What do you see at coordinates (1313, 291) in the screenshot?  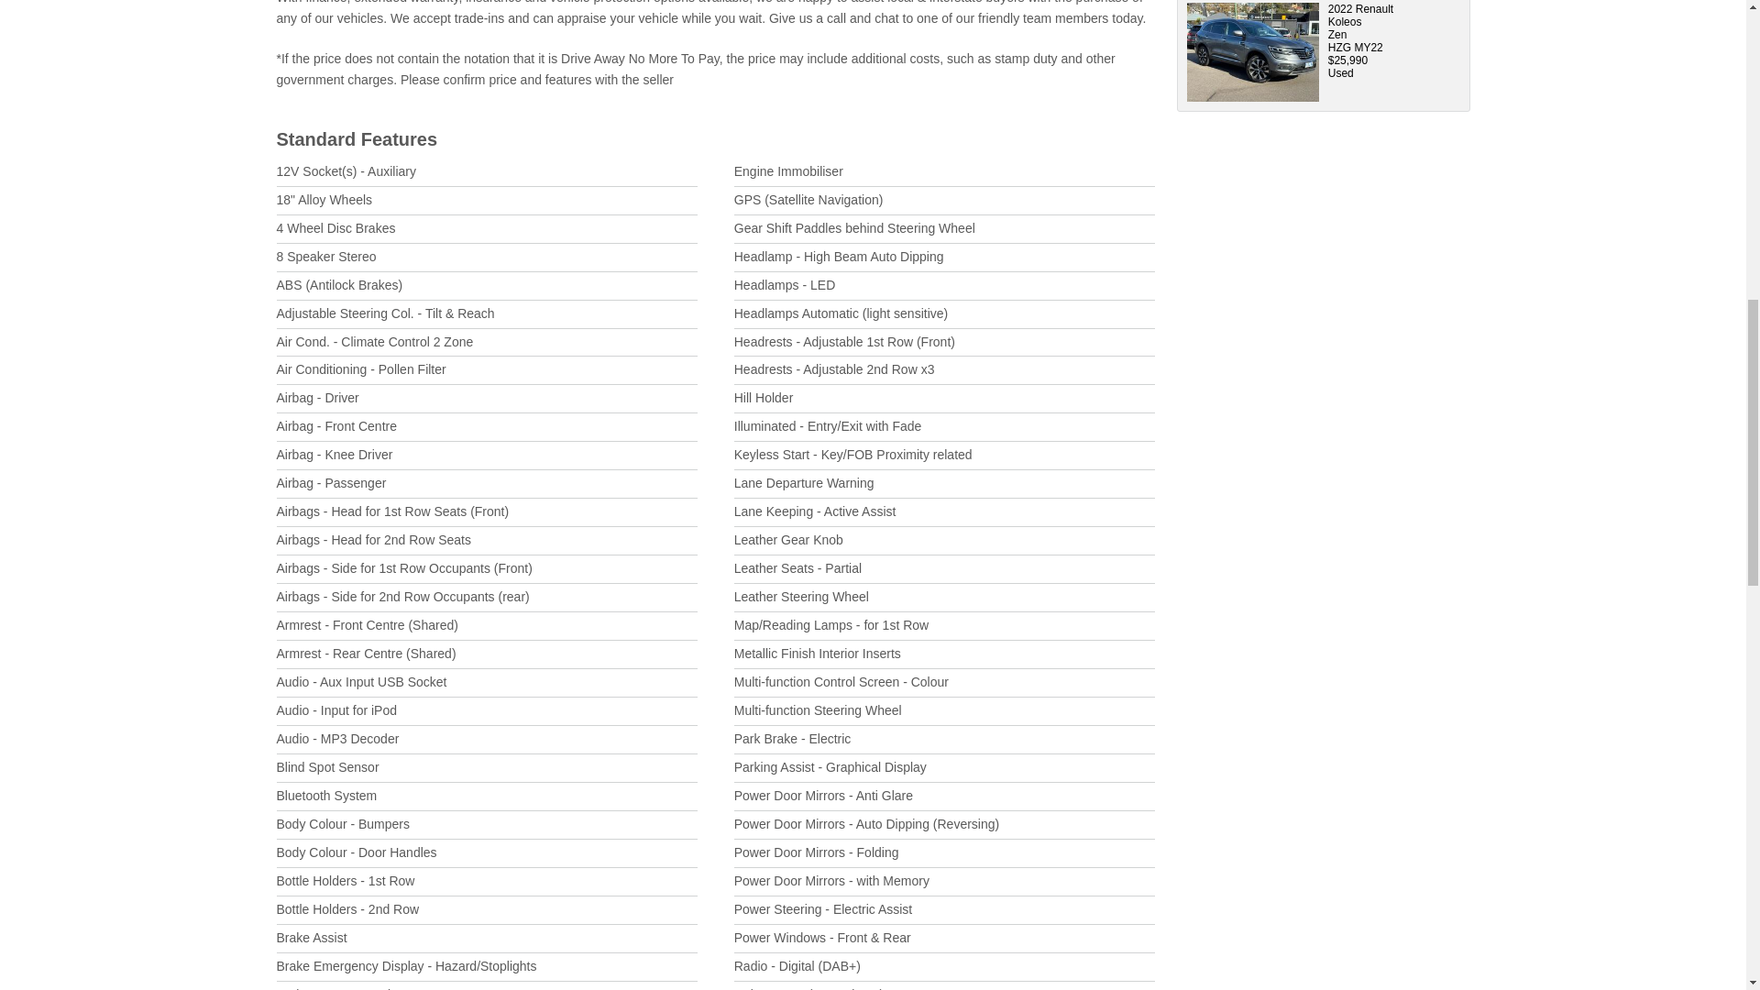 I see `Submit Enquiry` at bounding box center [1313, 291].